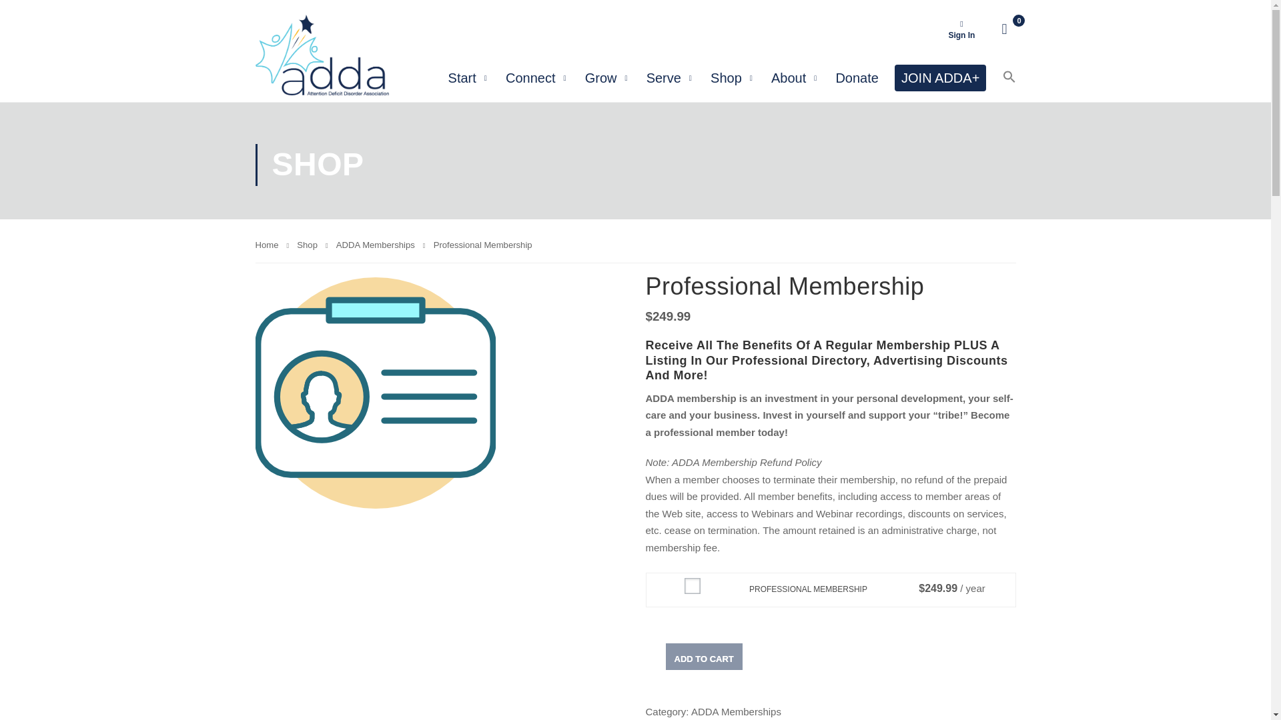 The width and height of the screenshot is (1281, 720). I want to click on 1, so click(690, 583).